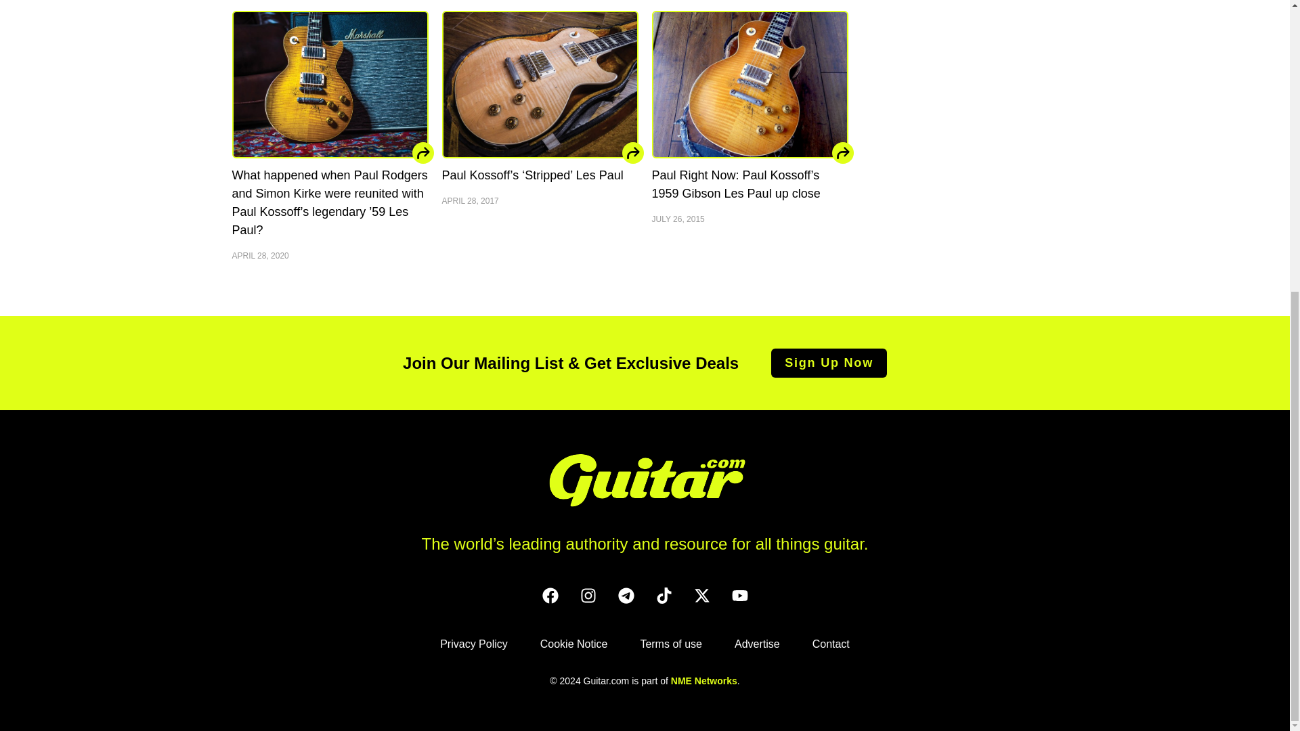 This screenshot has height=731, width=1300. I want to click on Advertise, so click(757, 644).